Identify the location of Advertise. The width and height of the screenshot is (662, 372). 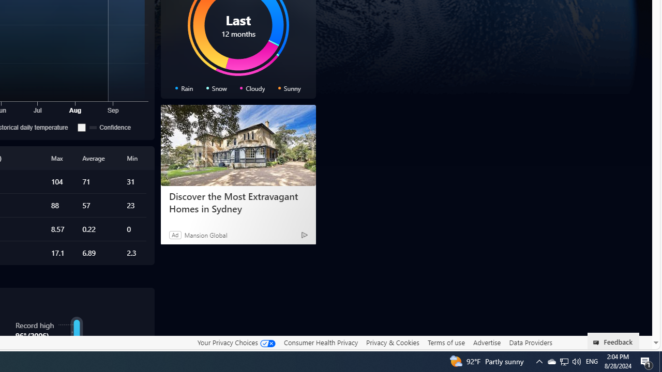
(486, 343).